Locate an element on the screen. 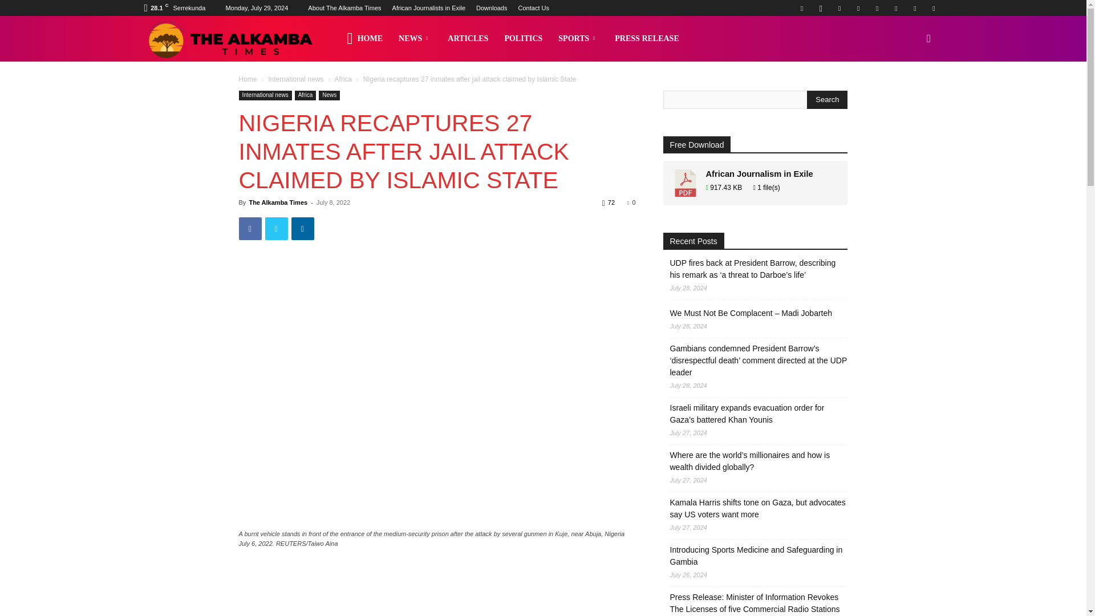 The image size is (1095, 616). African Journalists in Exile is located at coordinates (429, 8).